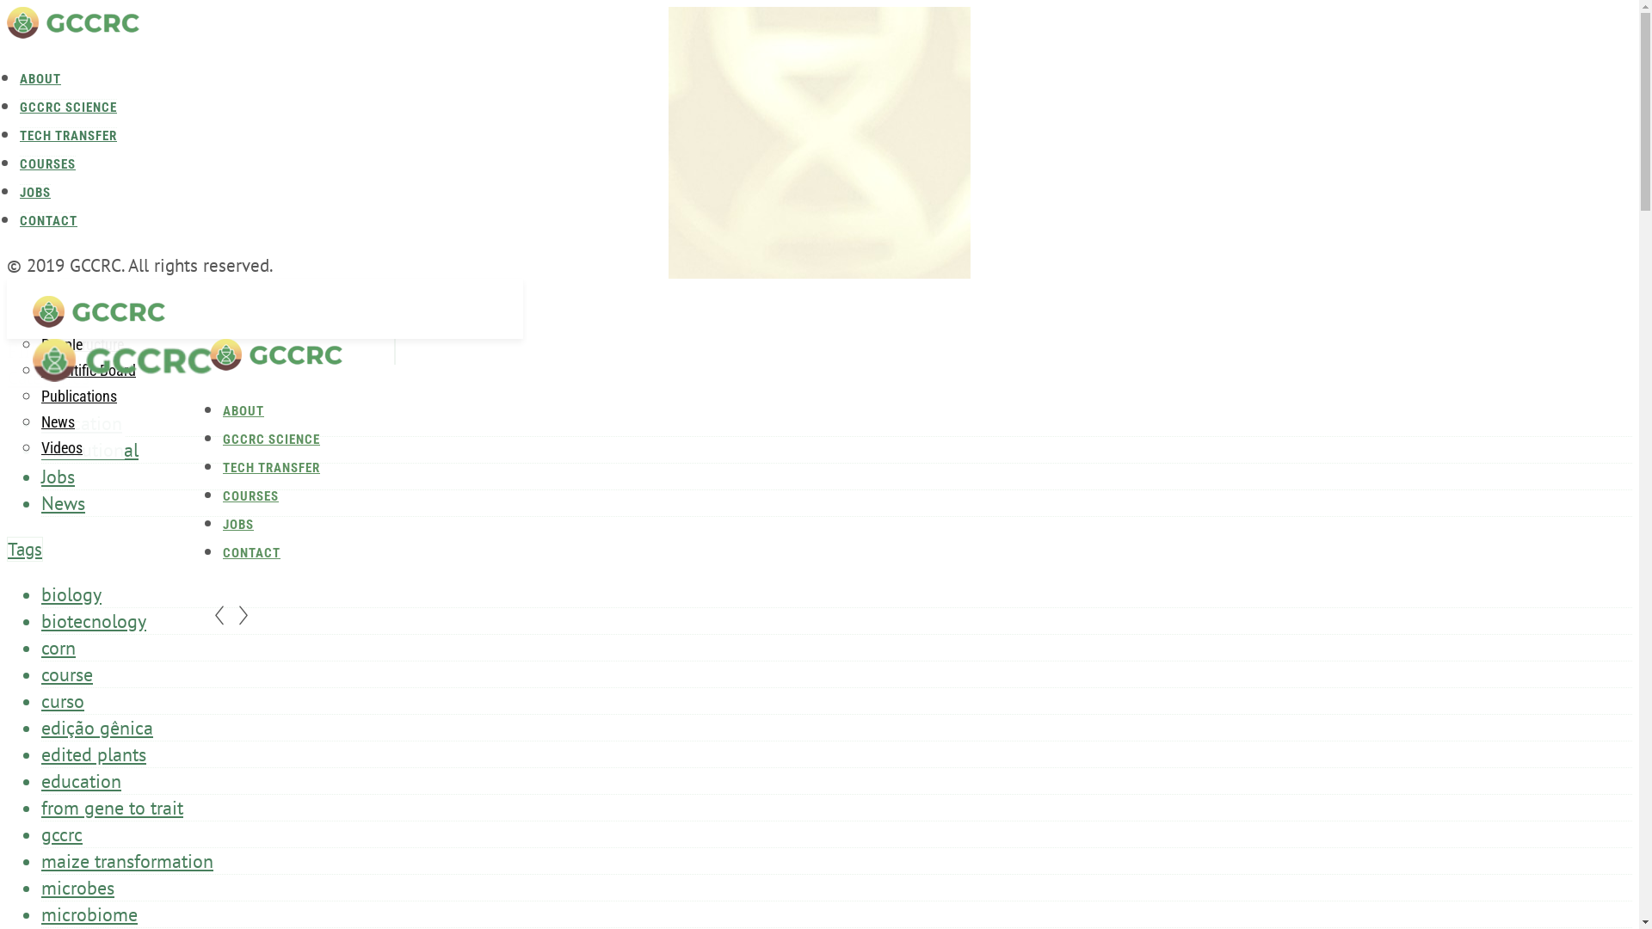 Image resolution: width=1652 pixels, height=929 pixels. Describe the element at coordinates (77, 888) in the screenshot. I see `microbes` at that location.